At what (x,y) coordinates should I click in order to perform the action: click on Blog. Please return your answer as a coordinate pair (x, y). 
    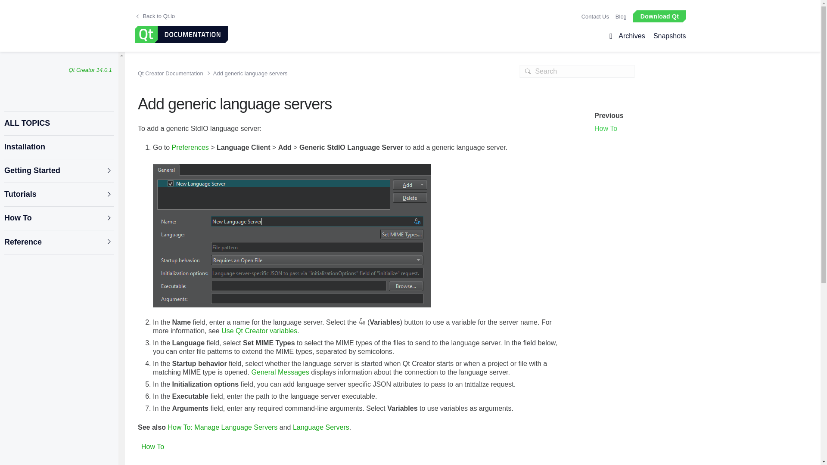
    Looking at the image, I should click on (621, 16).